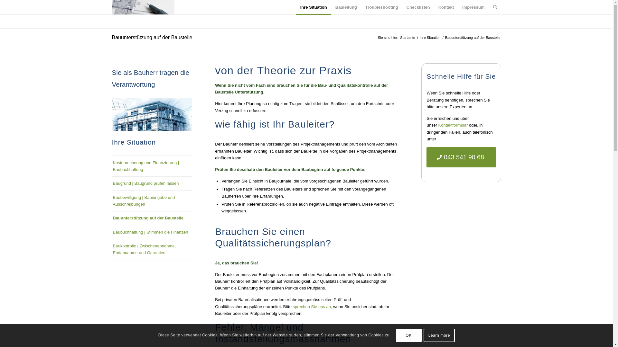 This screenshot has width=618, height=347. Describe the element at coordinates (313, 307) in the screenshot. I see `sprechen Sie uns an,` at that location.